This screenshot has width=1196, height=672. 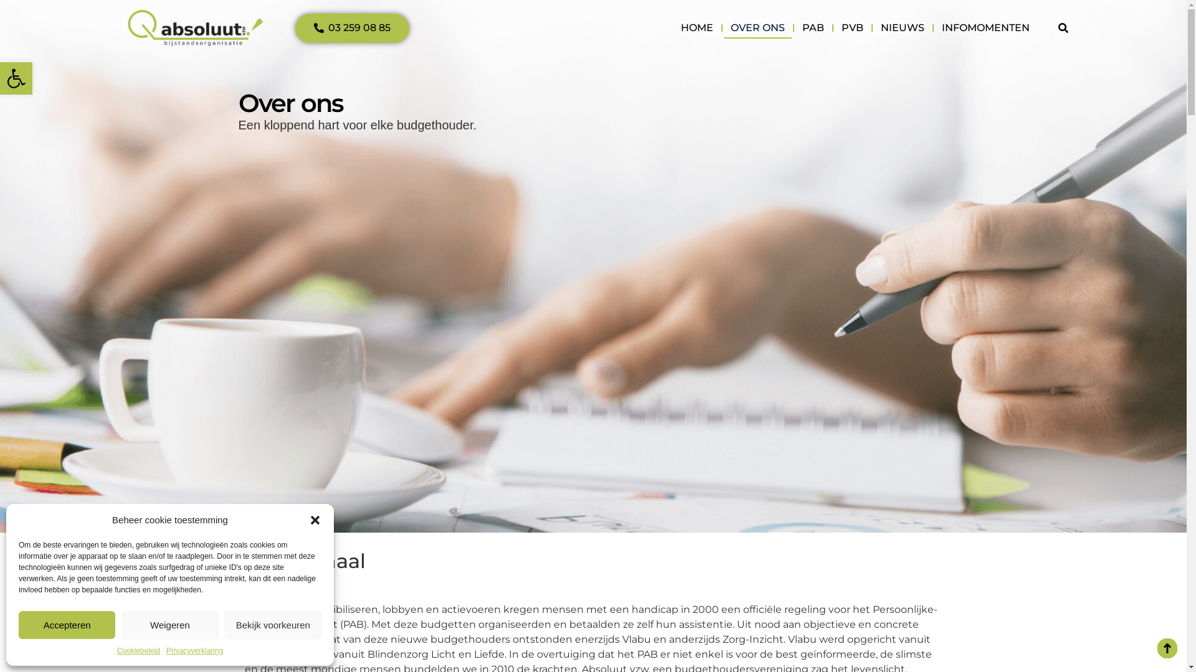 What do you see at coordinates (852, 28) in the screenshot?
I see `PVB` at bounding box center [852, 28].